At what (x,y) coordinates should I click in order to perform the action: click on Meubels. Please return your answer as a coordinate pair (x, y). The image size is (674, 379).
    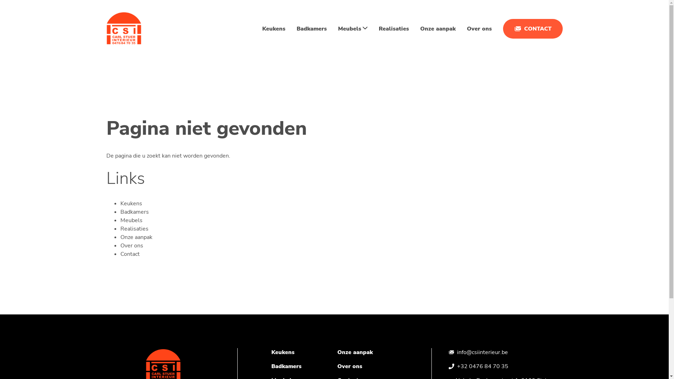
    Looking at the image, I should click on (131, 220).